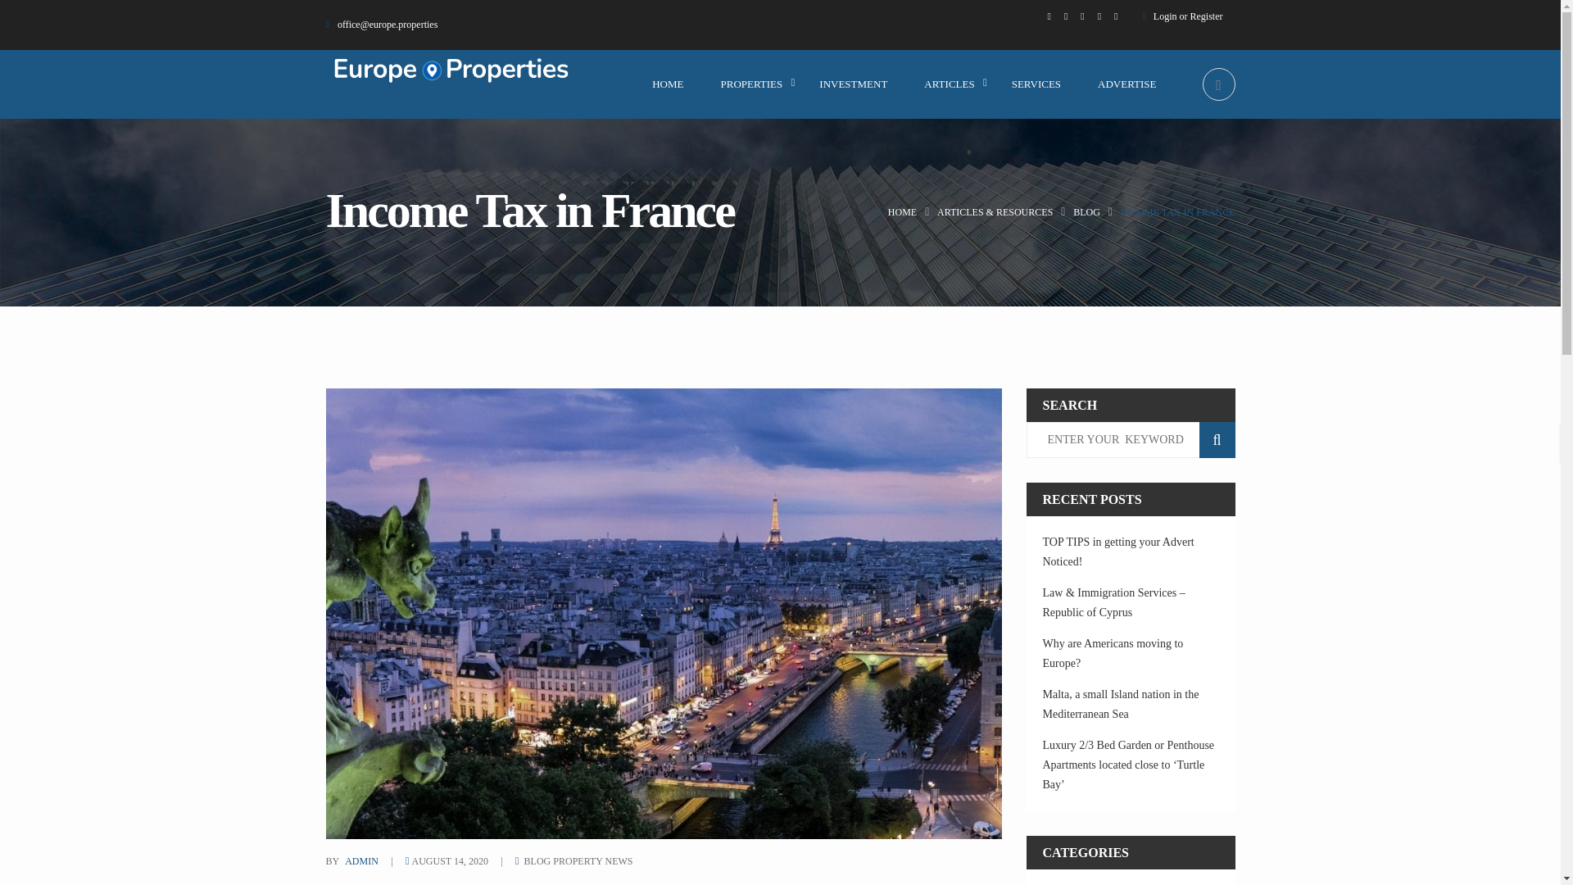  What do you see at coordinates (667, 84) in the screenshot?
I see `HOME` at bounding box center [667, 84].